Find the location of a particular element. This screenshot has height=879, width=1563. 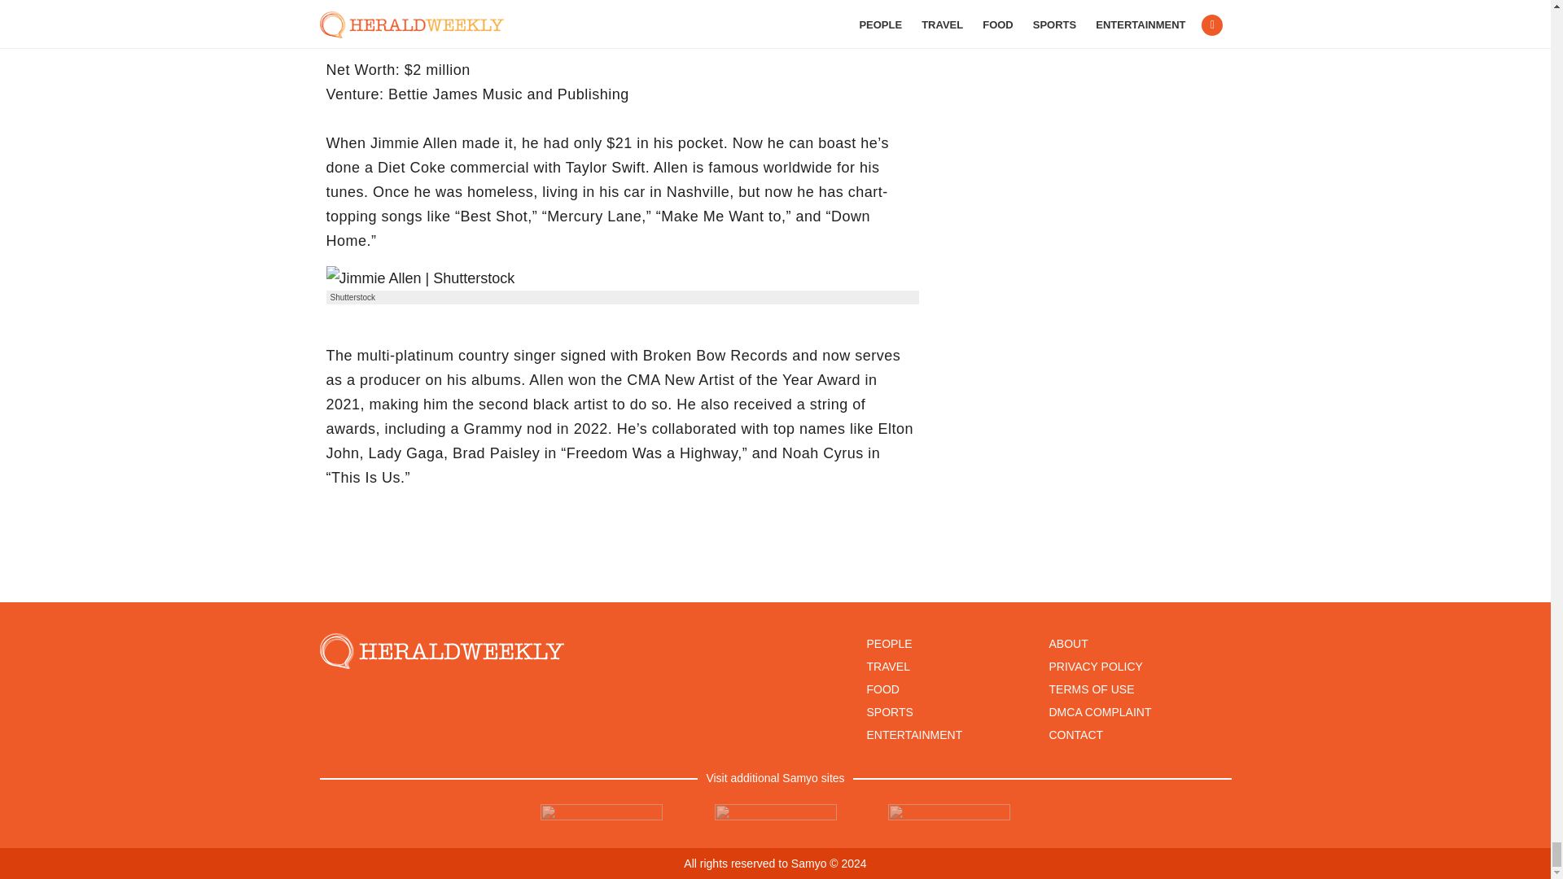

CONTACT is located at coordinates (1076, 735).